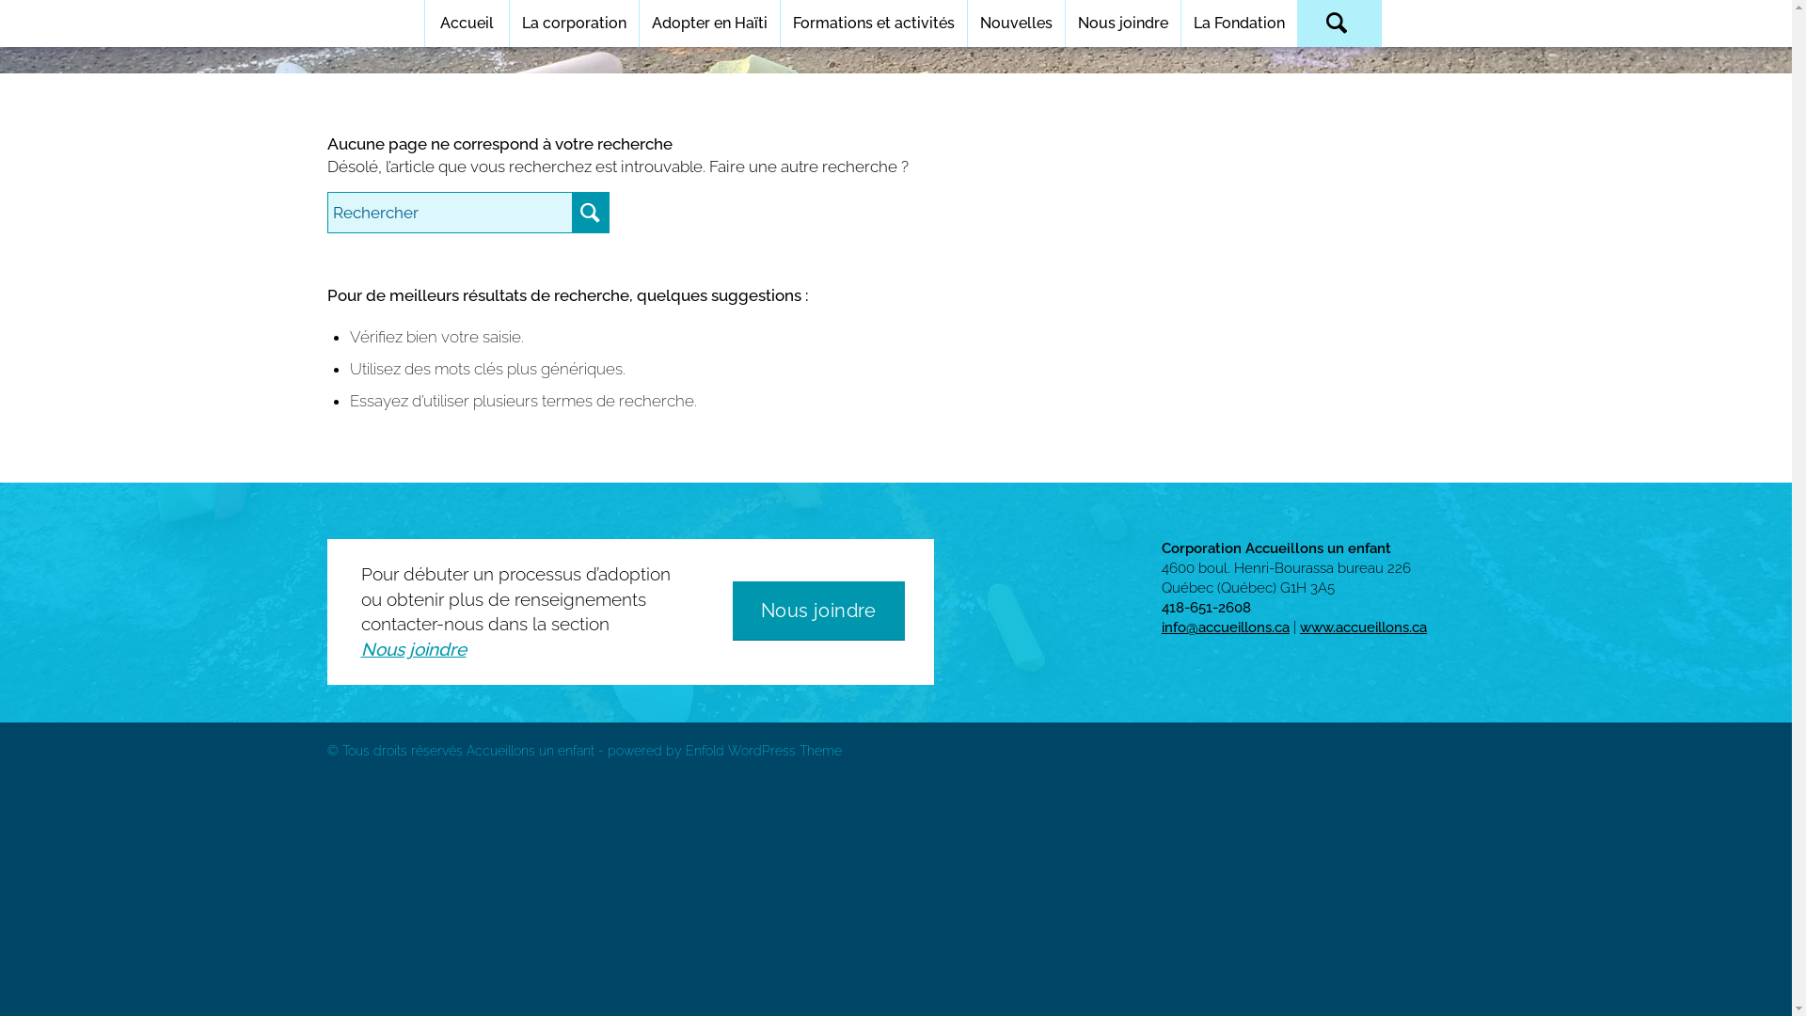 The width and height of the screenshot is (1806, 1016). What do you see at coordinates (724, 751) in the screenshot?
I see `powered by Enfold WordPress Theme` at bounding box center [724, 751].